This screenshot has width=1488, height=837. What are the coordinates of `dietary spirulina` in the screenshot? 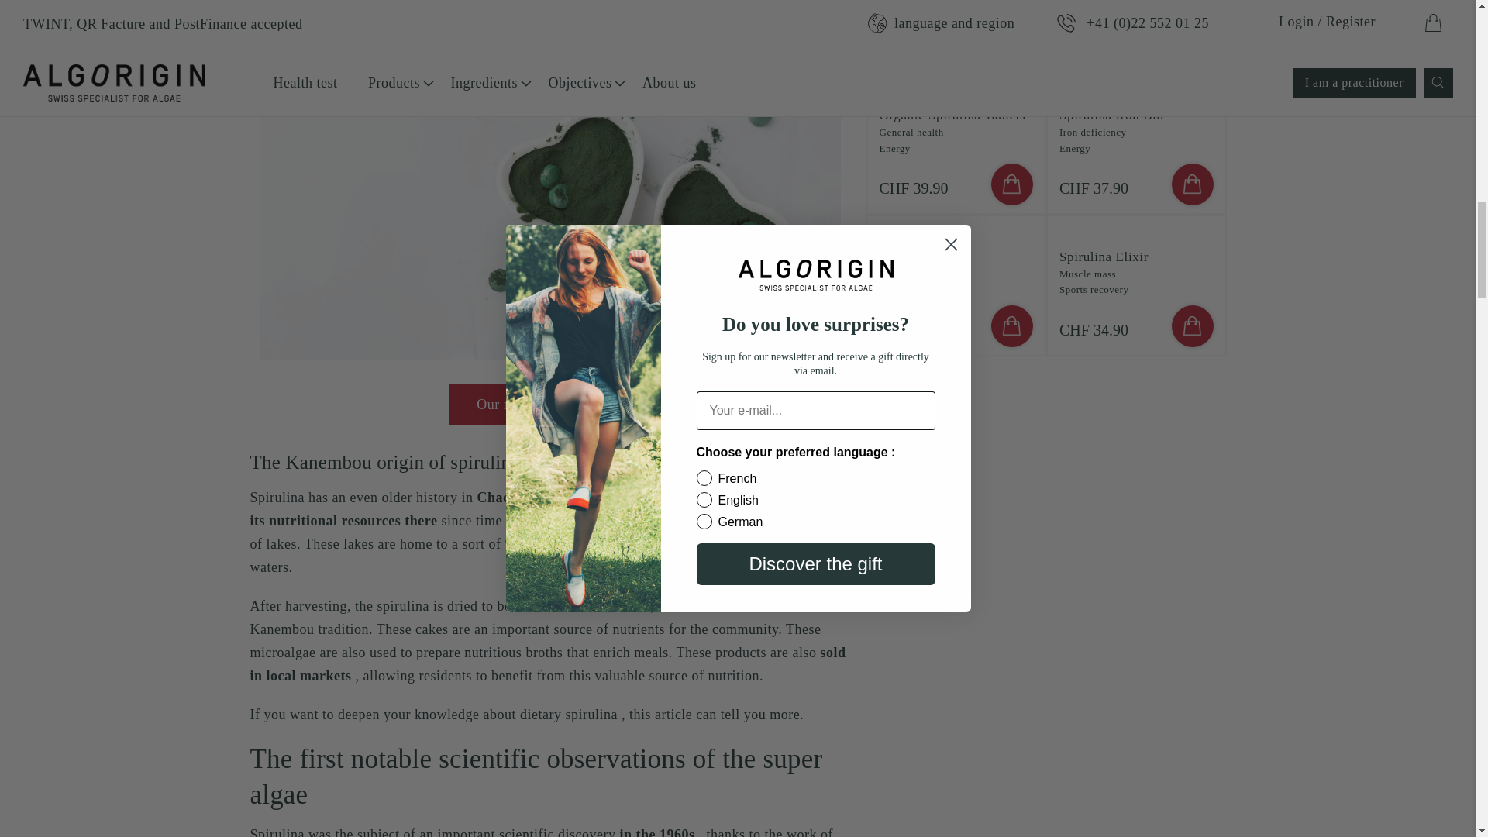 It's located at (568, 715).